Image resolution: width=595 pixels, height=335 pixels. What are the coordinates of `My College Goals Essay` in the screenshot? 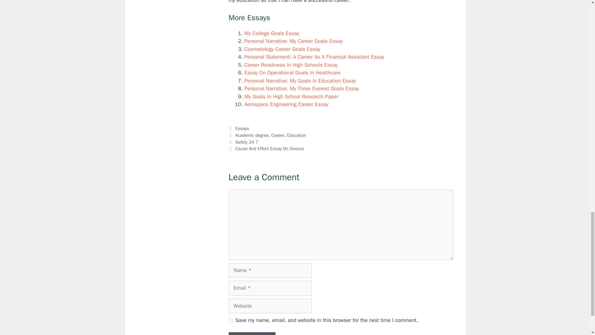 It's located at (271, 33).